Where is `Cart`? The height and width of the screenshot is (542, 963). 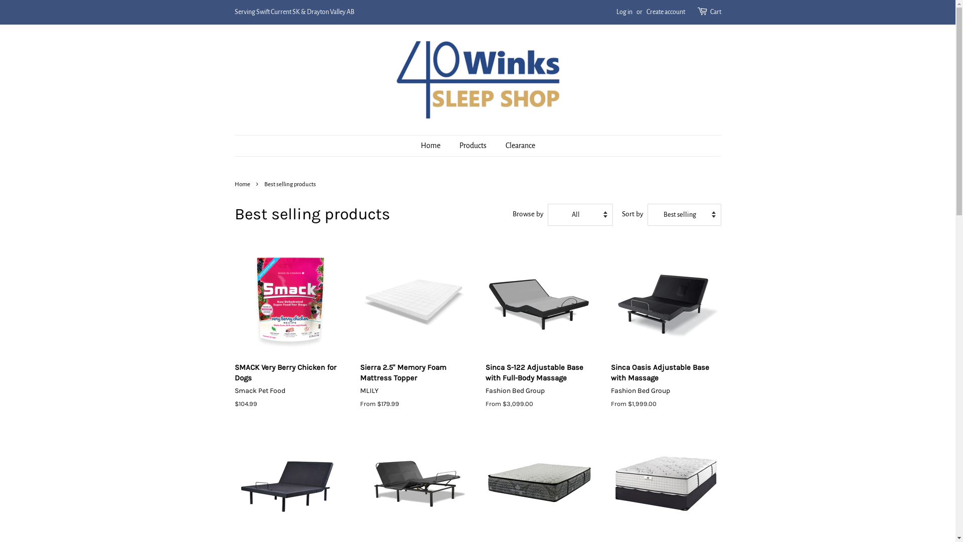
Cart is located at coordinates (716, 13).